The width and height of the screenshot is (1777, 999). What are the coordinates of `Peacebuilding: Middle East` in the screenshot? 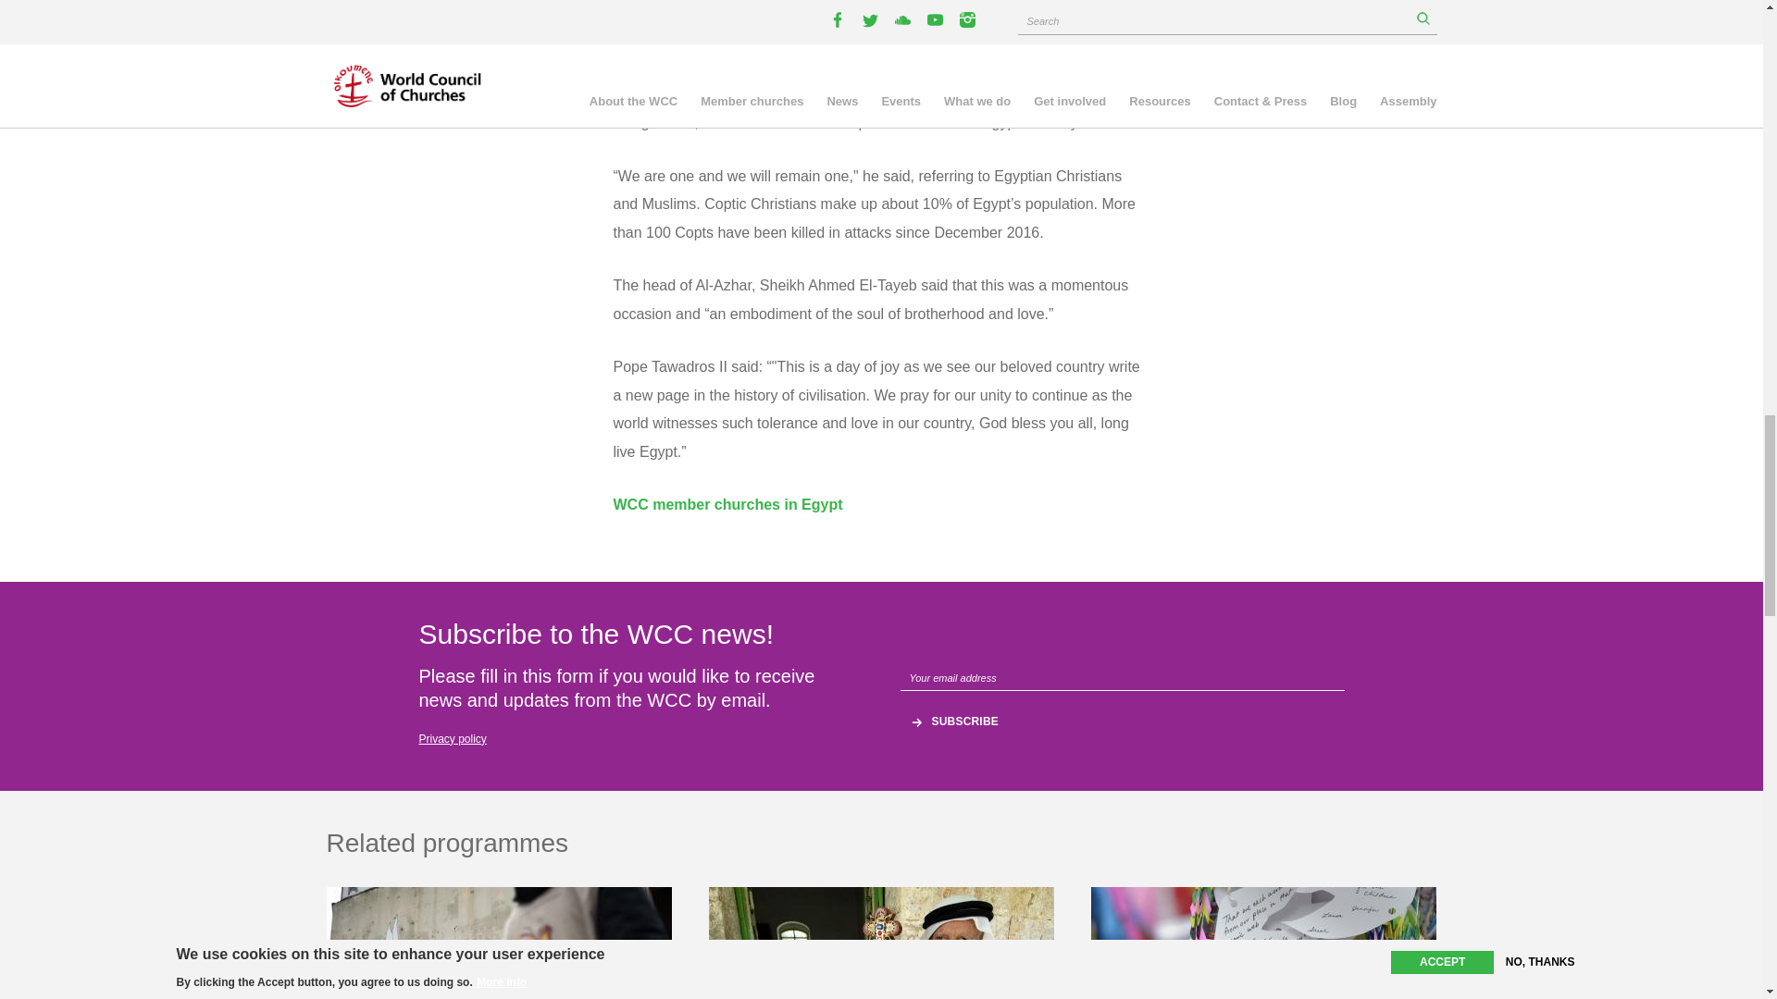 It's located at (881, 943).